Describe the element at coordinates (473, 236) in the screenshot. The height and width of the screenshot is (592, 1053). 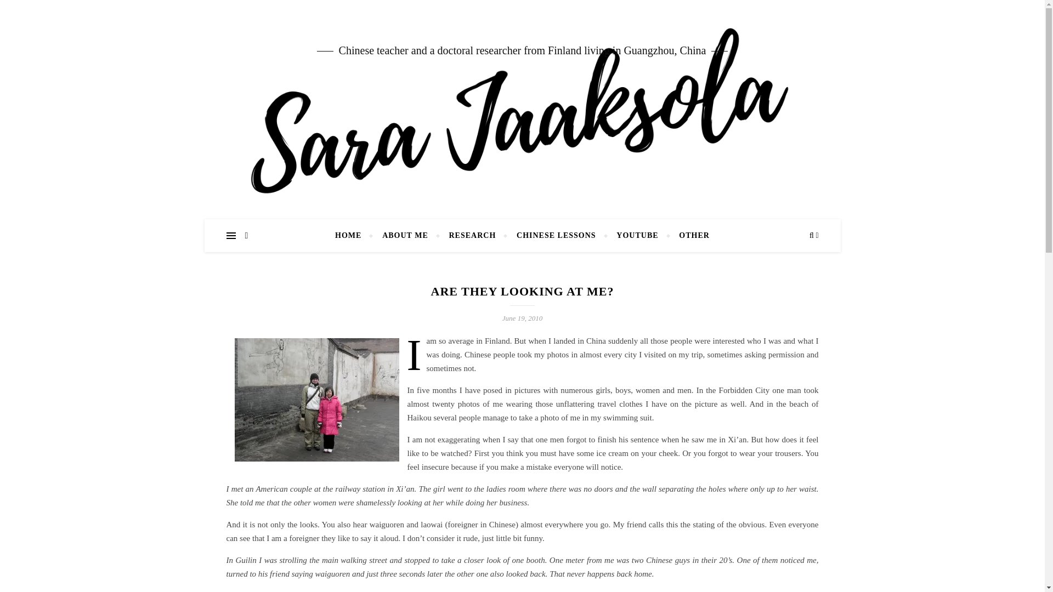
I see `RESEARCH` at that location.